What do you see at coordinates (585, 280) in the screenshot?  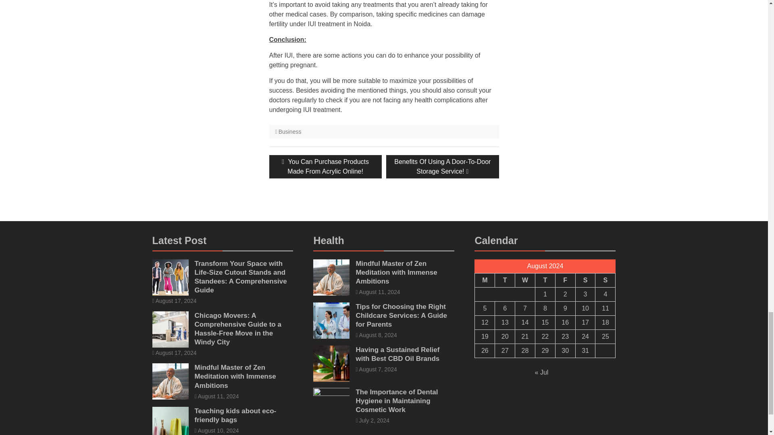 I see `Saturday` at bounding box center [585, 280].